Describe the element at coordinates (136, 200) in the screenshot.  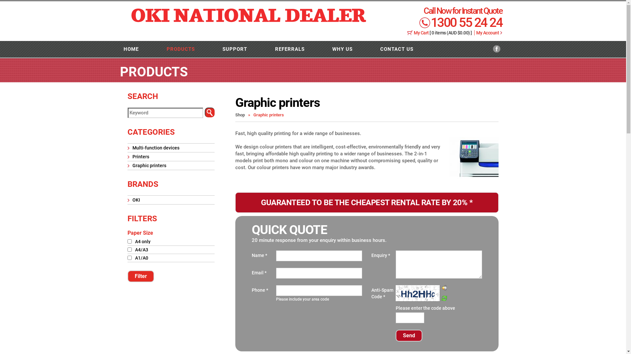
I see `OKI` at that location.